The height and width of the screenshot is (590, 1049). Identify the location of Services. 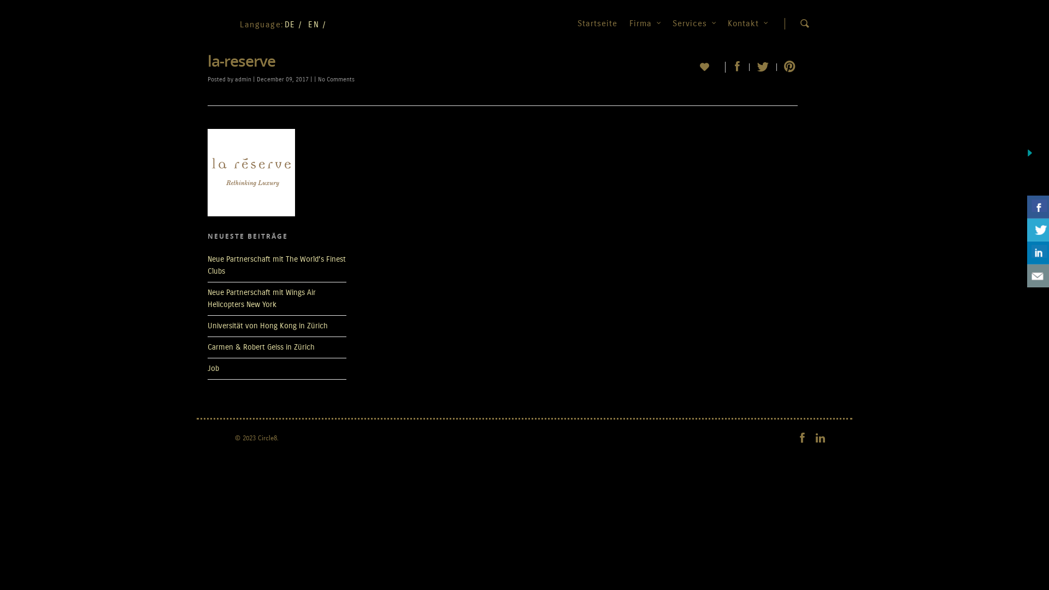
(694, 31).